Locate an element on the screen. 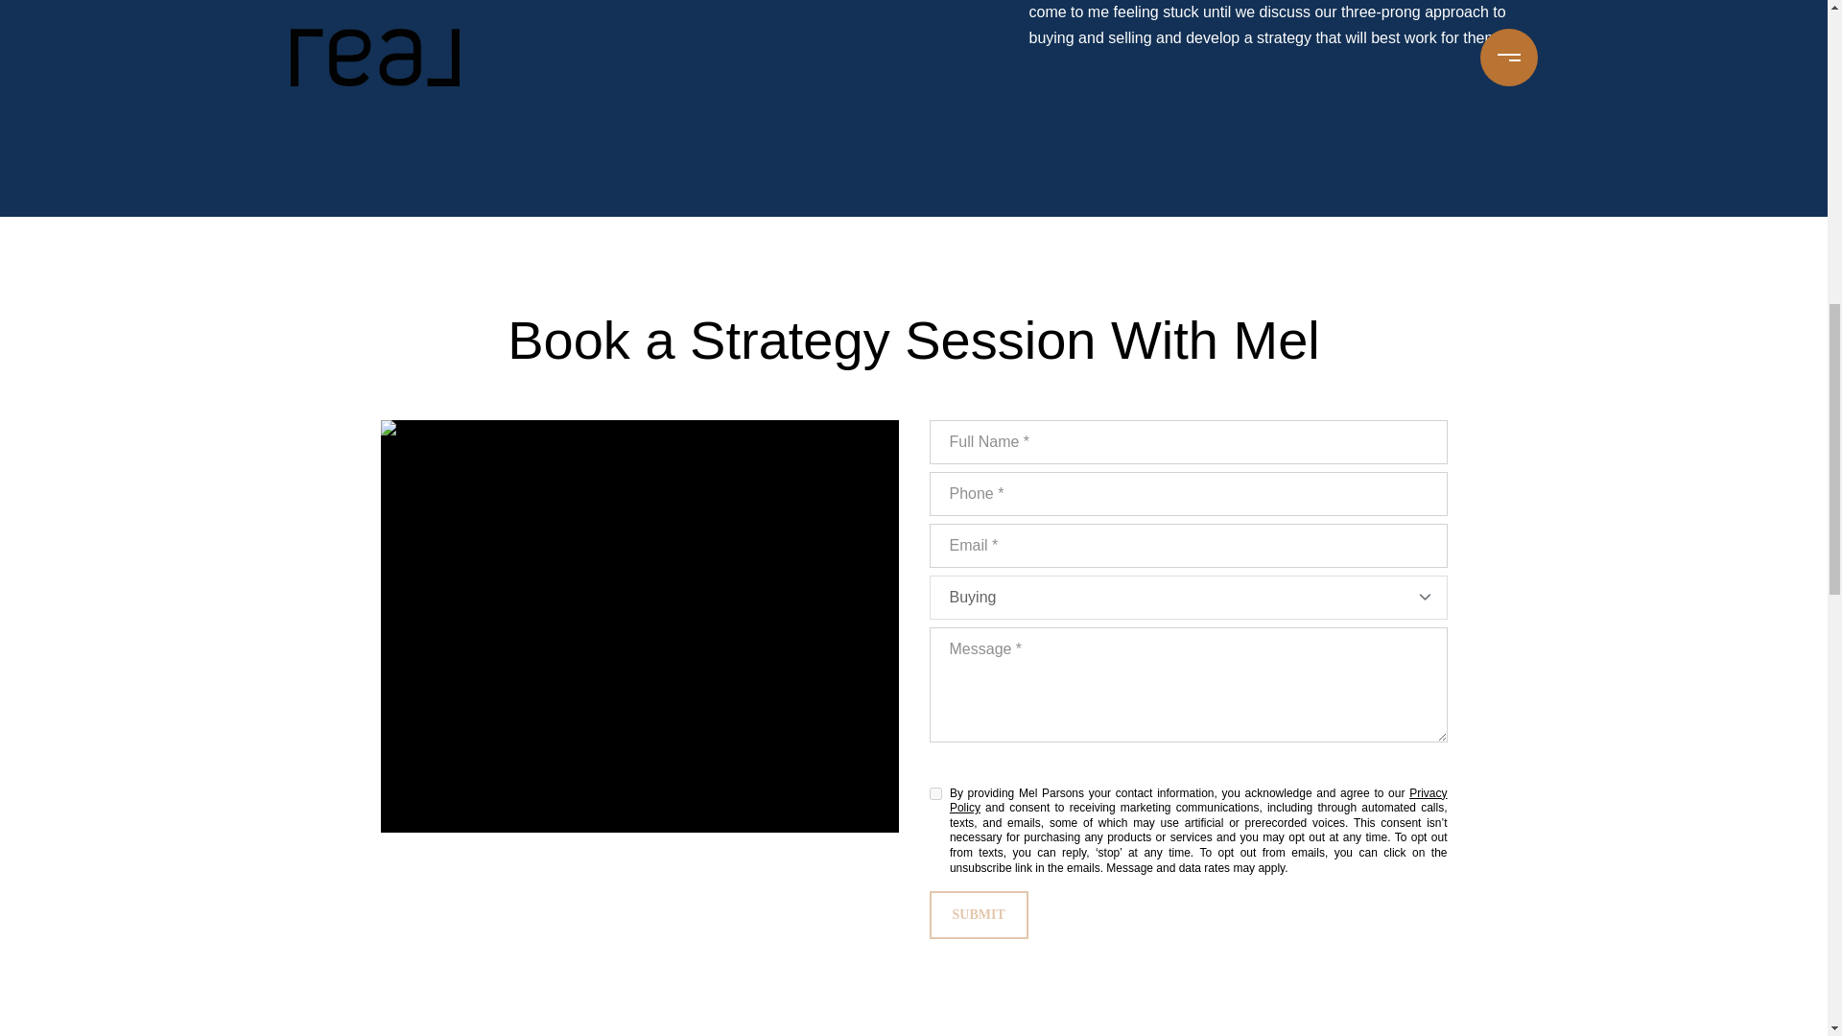 This screenshot has height=1036, width=1842. SUBMIT is located at coordinates (978, 914).